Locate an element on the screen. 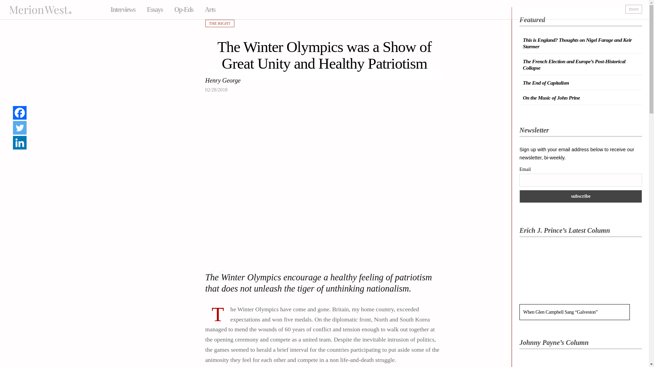 Image resolution: width=654 pixels, height=367 pixels. Subscribe is located at coordinates (580, 196).